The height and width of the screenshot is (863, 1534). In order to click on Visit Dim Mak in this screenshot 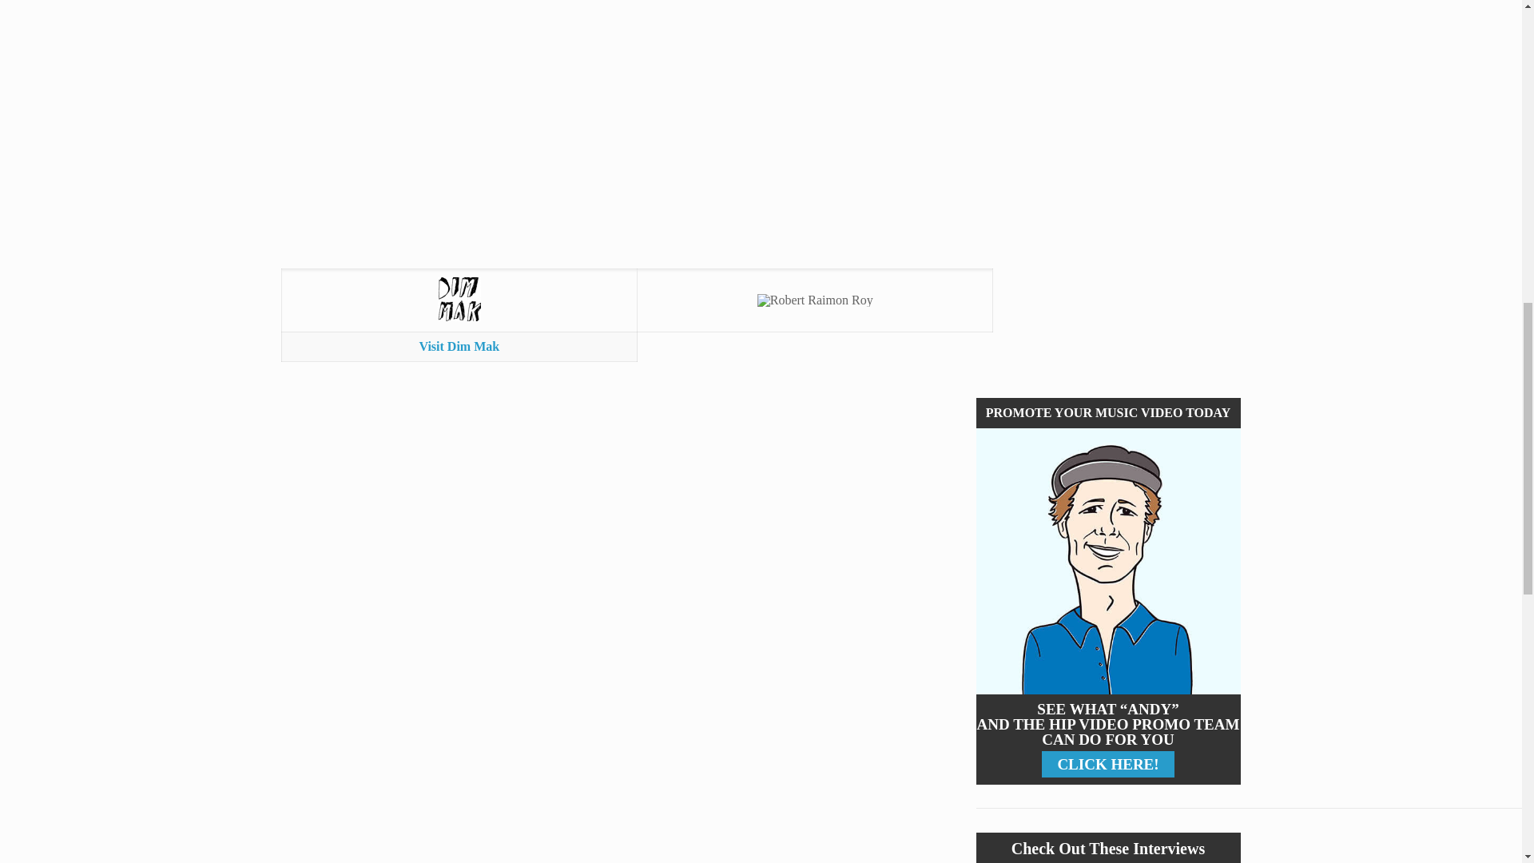, I will do `click(459, 346)`.